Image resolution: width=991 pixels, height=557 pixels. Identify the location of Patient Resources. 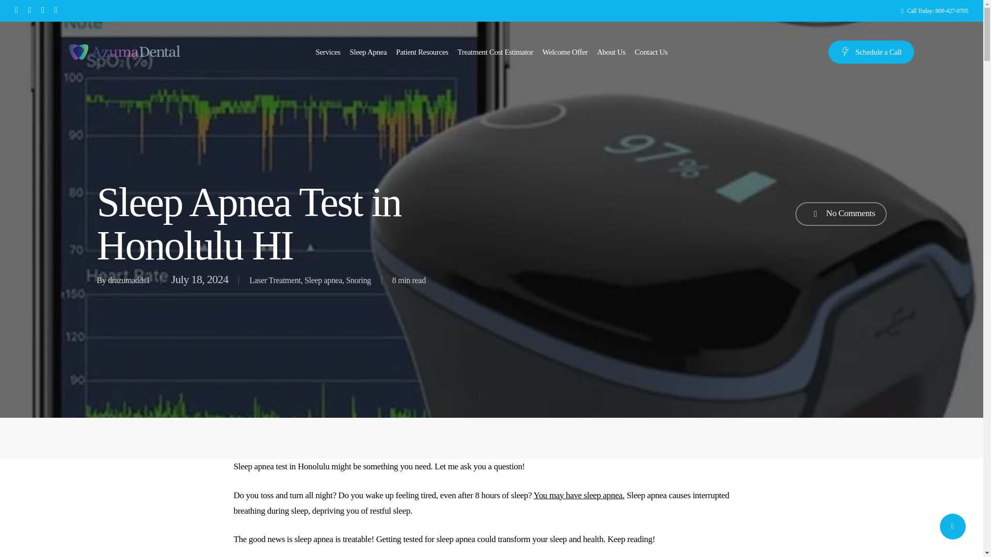
(421, 52).